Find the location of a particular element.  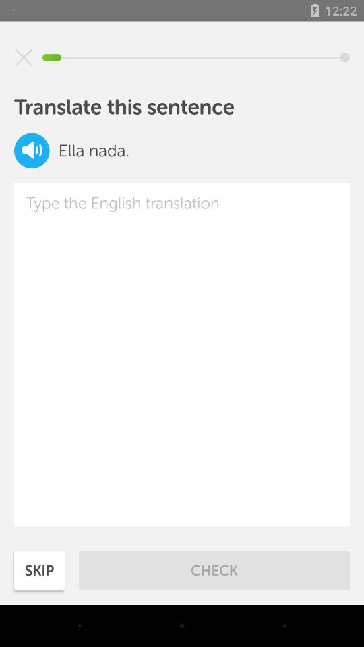

play audio of sentence is located at coordinates (32, 151).